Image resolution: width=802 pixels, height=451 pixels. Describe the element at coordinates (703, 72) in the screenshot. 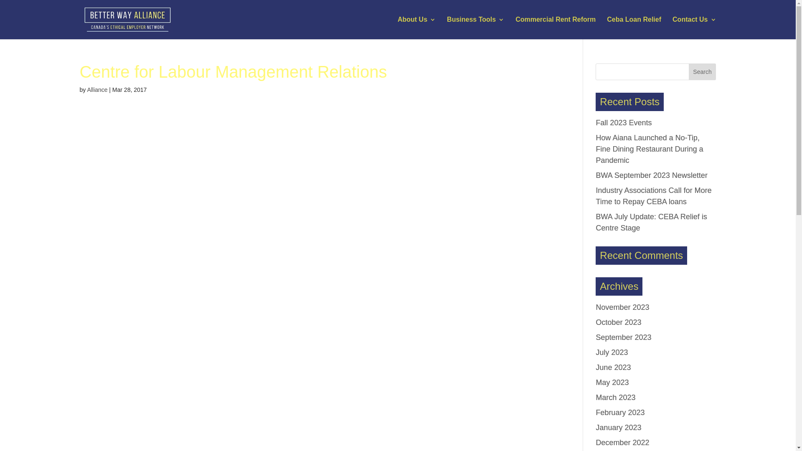

I see `Search` at that location.